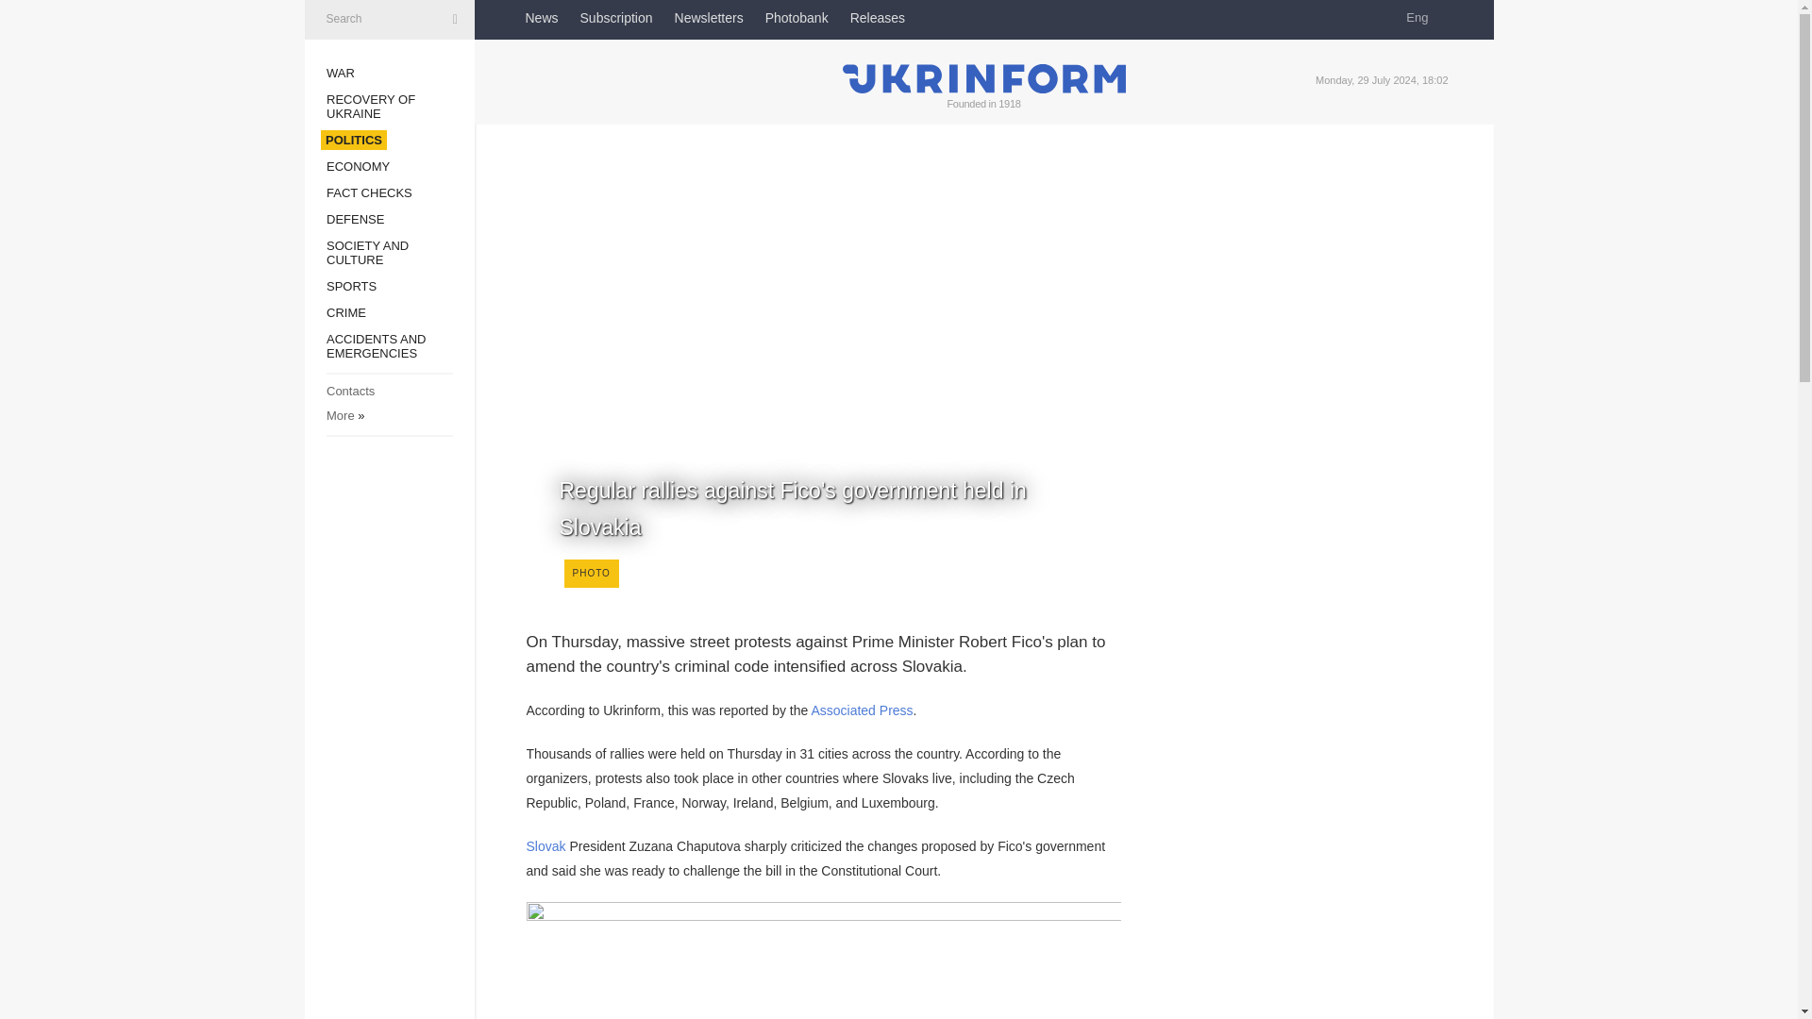 This screenshot has width=1812, height=1019. Describe the element at coordinates (357, 166) in the screenshot. I see `ECONOMY` at that location.